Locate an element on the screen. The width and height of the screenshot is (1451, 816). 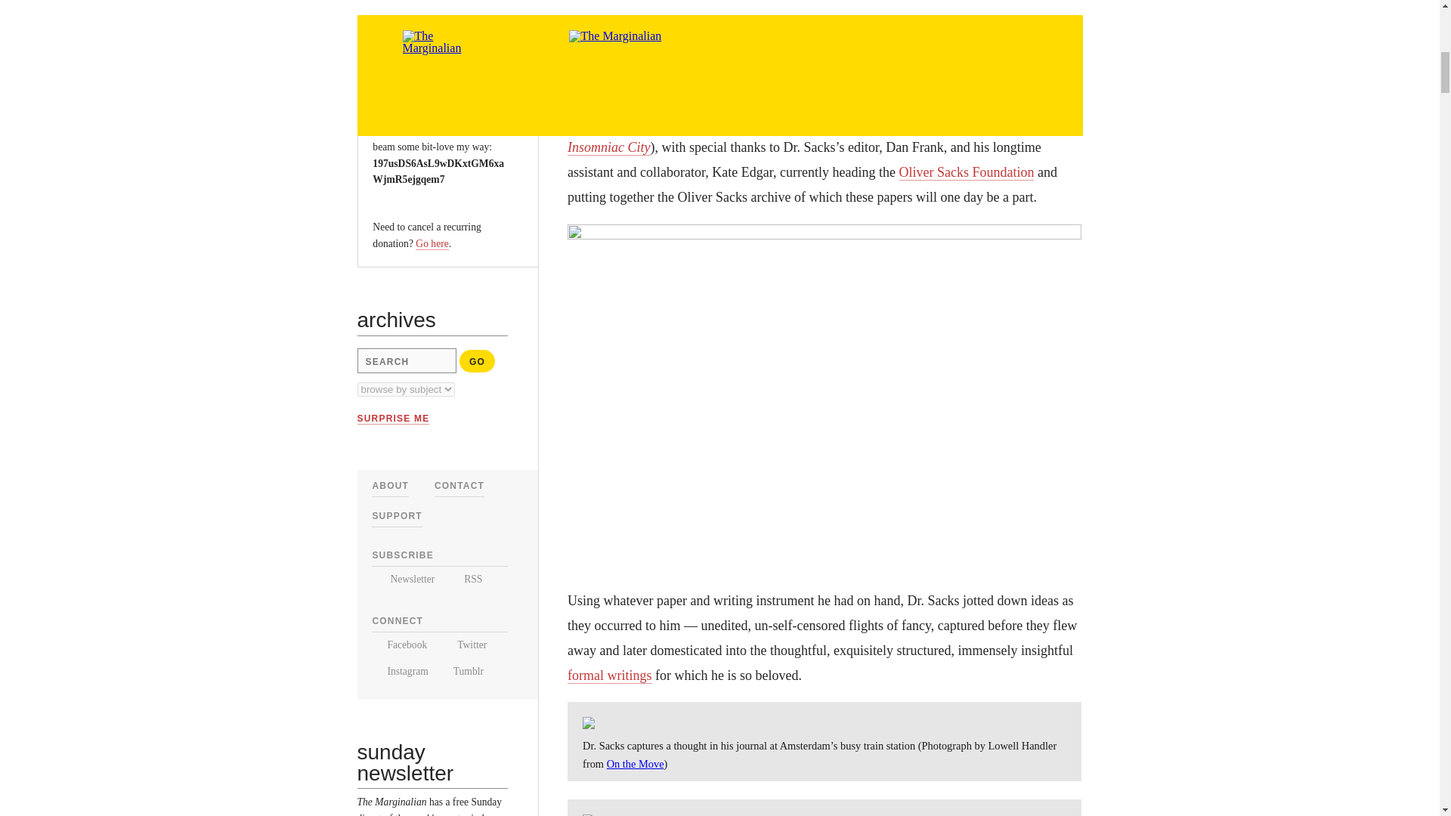
RSS is located at coordinates (465, 579).